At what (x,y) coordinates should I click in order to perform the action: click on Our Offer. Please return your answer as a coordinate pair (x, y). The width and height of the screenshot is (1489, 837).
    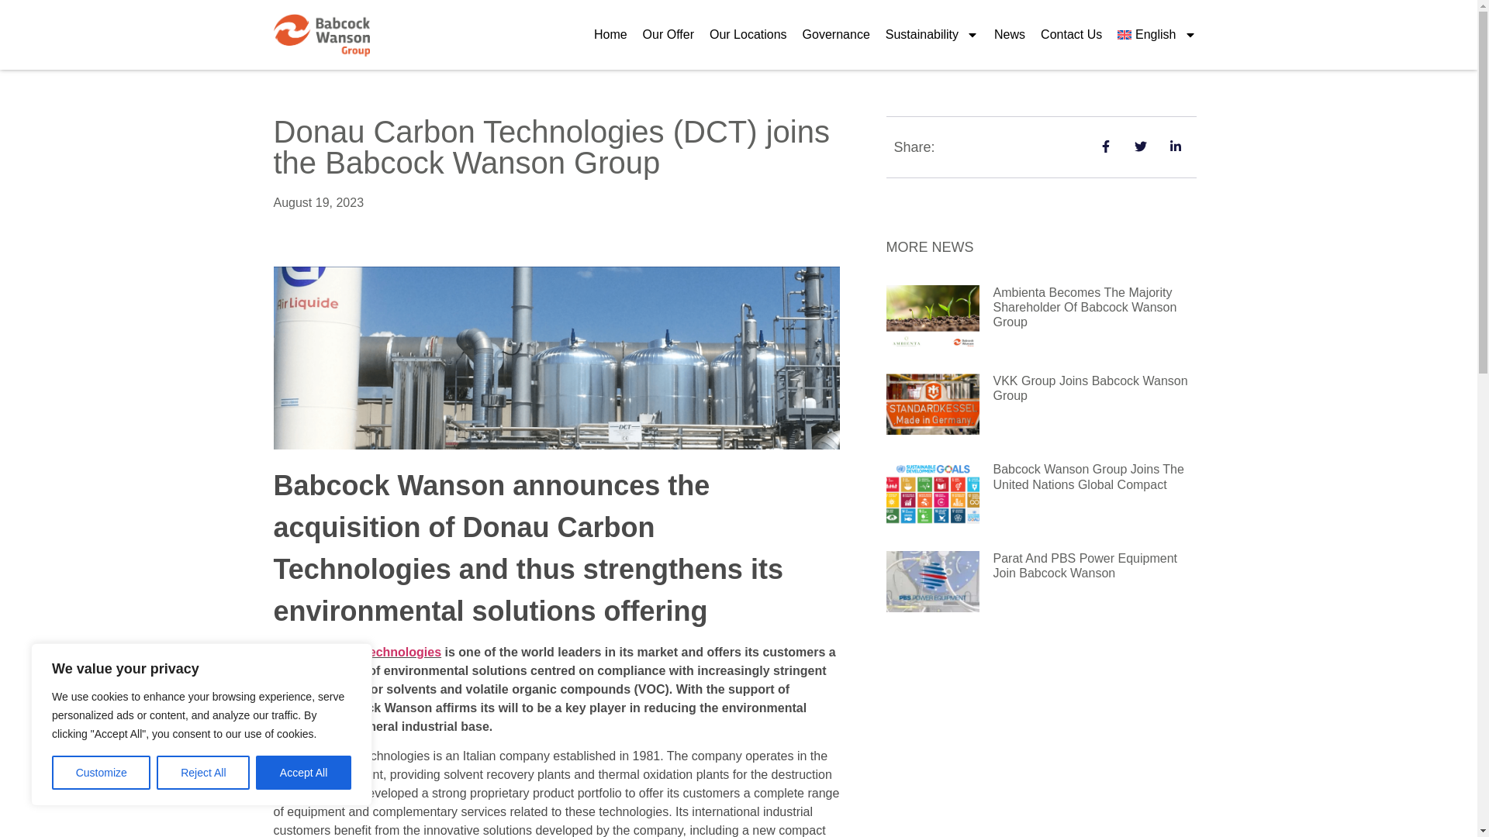
    Looking at the image, I should click on (668, 34).